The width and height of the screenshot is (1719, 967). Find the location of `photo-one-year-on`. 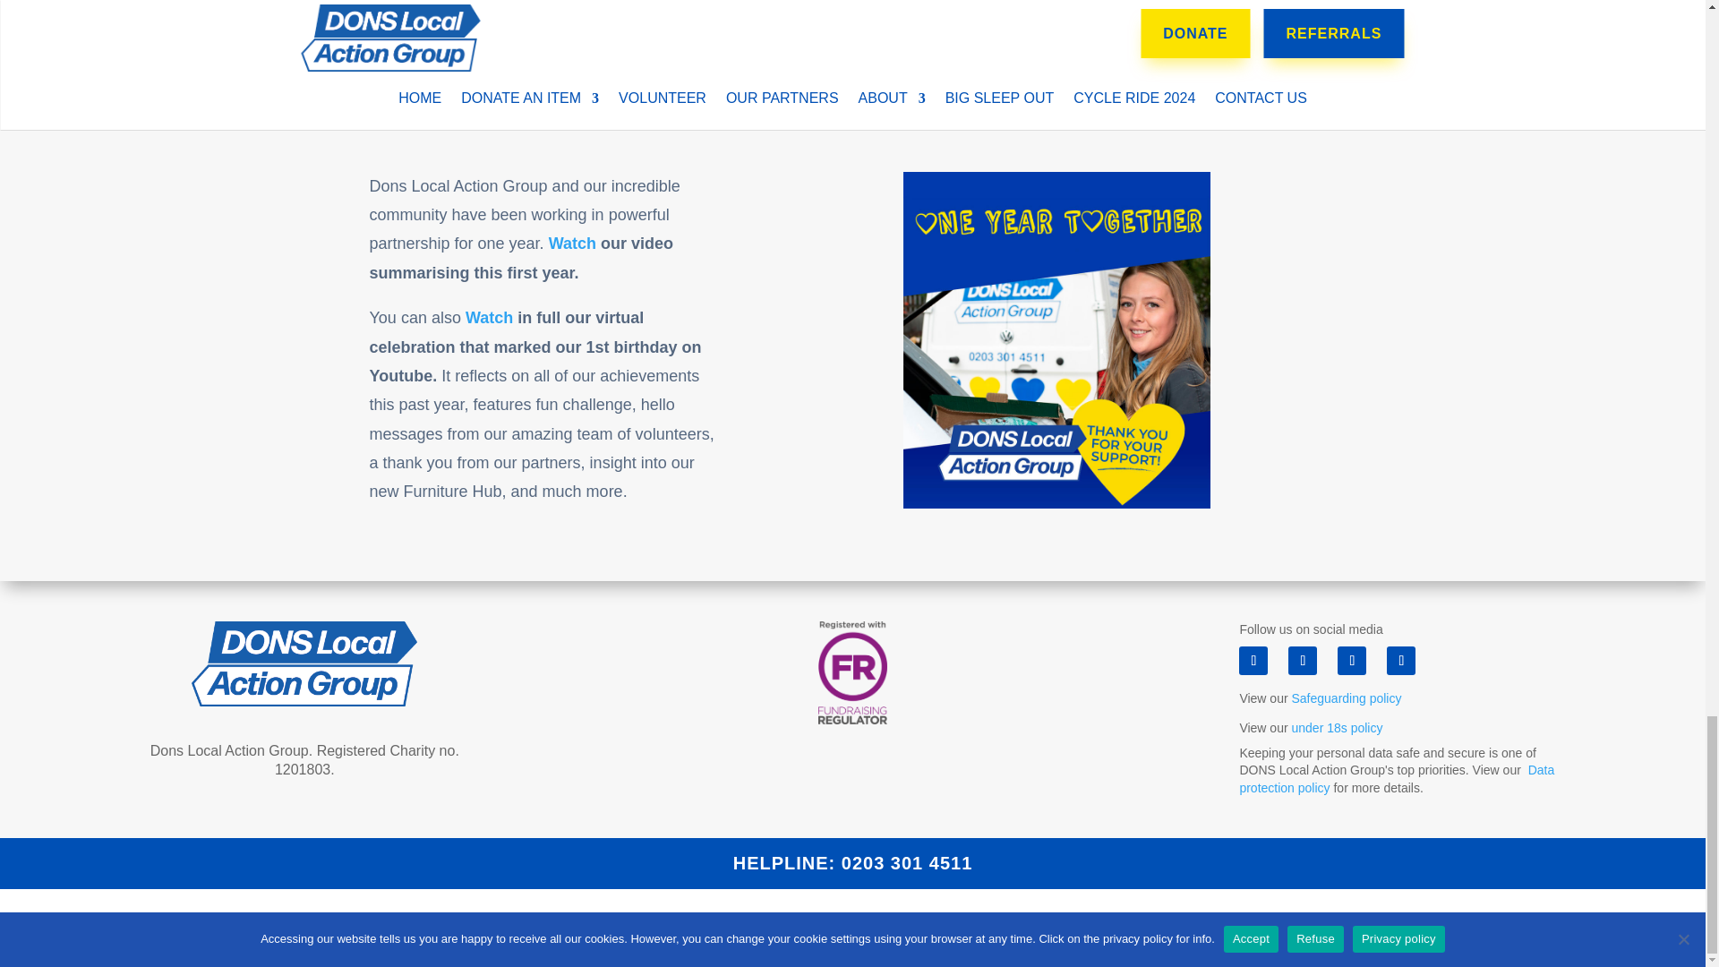

photo-one-year-on is located at coordinates (1056, 340).